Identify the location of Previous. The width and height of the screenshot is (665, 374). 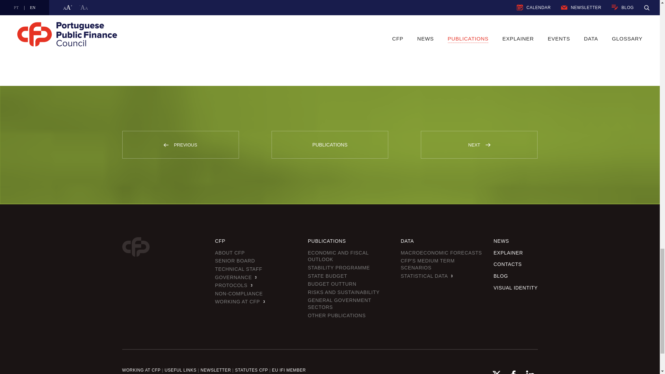
(166, 145).